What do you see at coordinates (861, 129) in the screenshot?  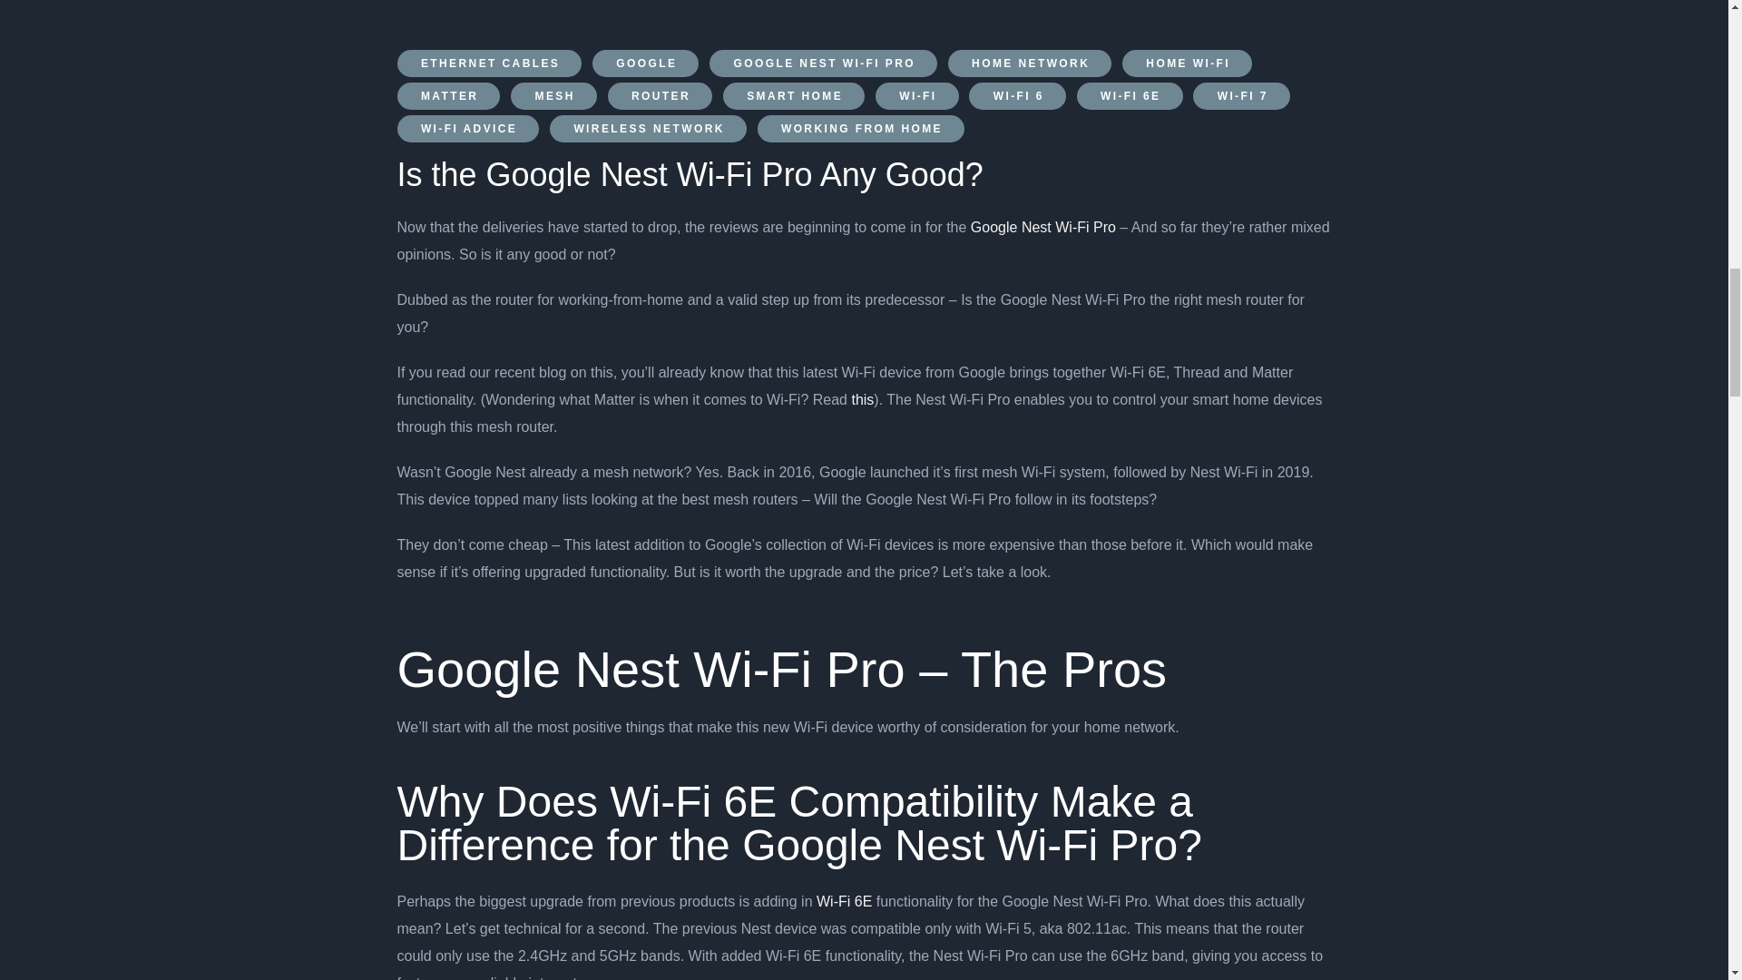 I see `WORKING FROM HOME` at bounding box center [861, 129].